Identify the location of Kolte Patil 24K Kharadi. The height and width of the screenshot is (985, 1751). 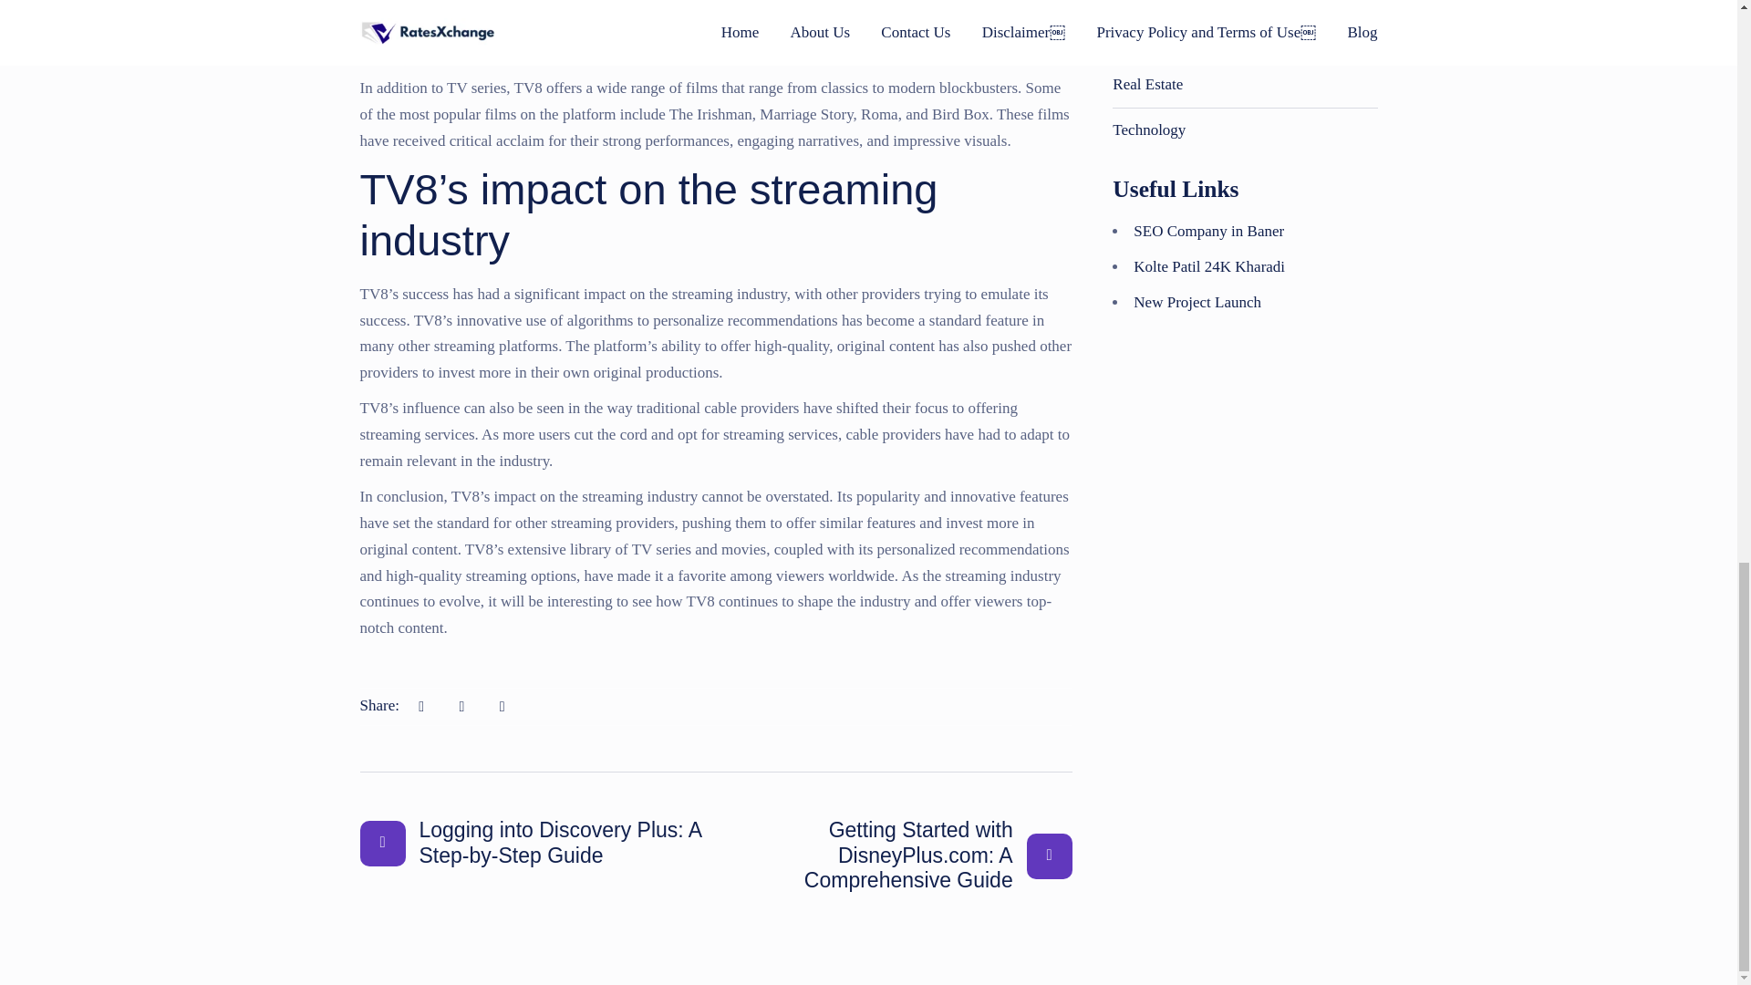
(1209, 266).